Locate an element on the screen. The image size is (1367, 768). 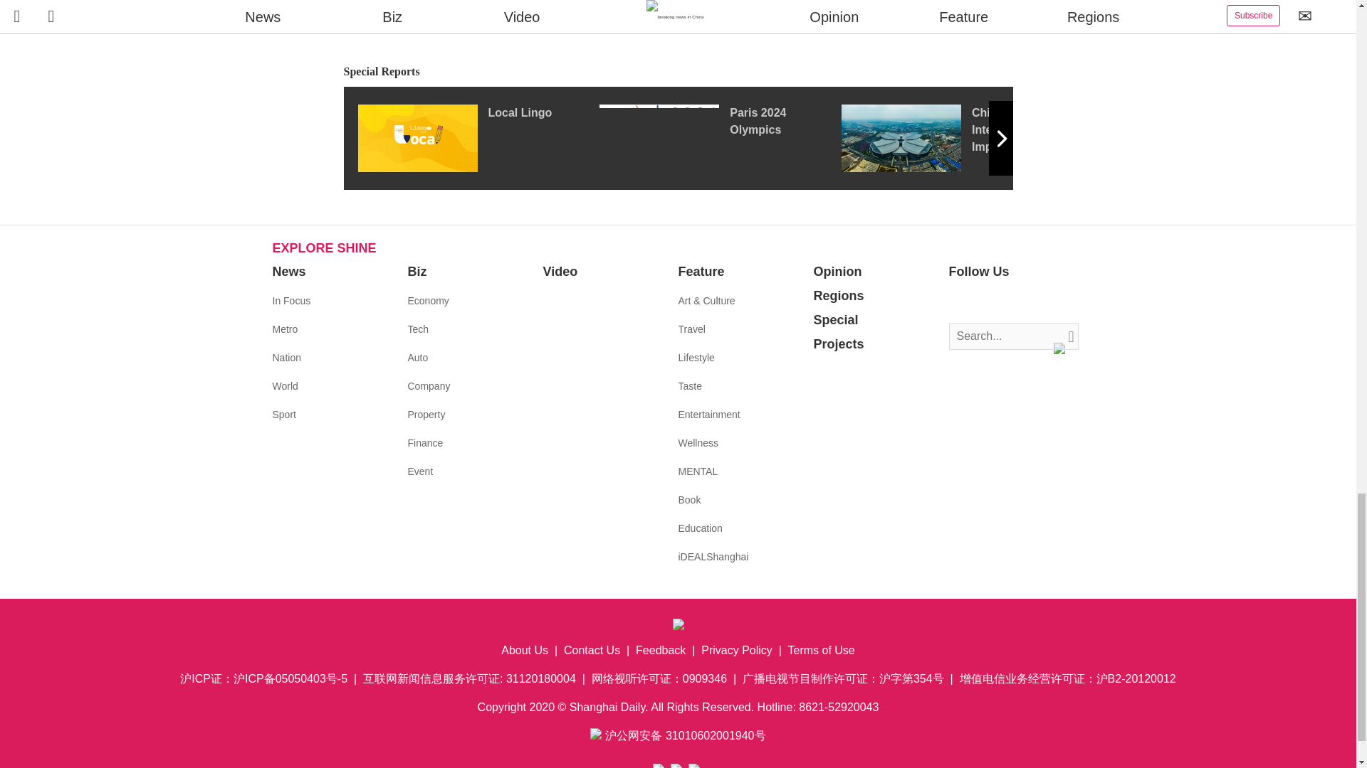
Follow us on Instagram is located at coordinates (1002, 302).